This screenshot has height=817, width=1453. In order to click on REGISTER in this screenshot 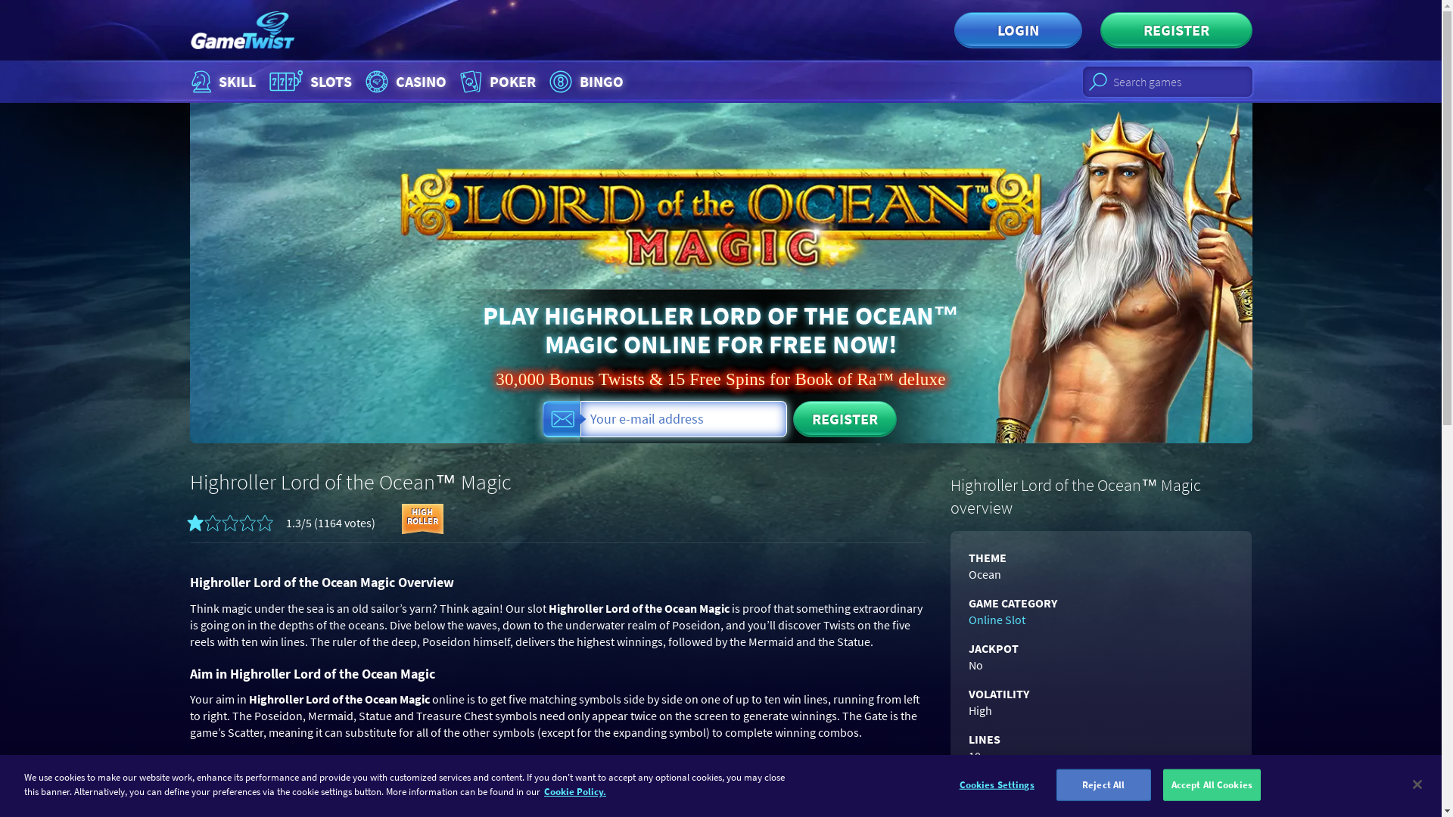, I will do `click(845, 419)`.